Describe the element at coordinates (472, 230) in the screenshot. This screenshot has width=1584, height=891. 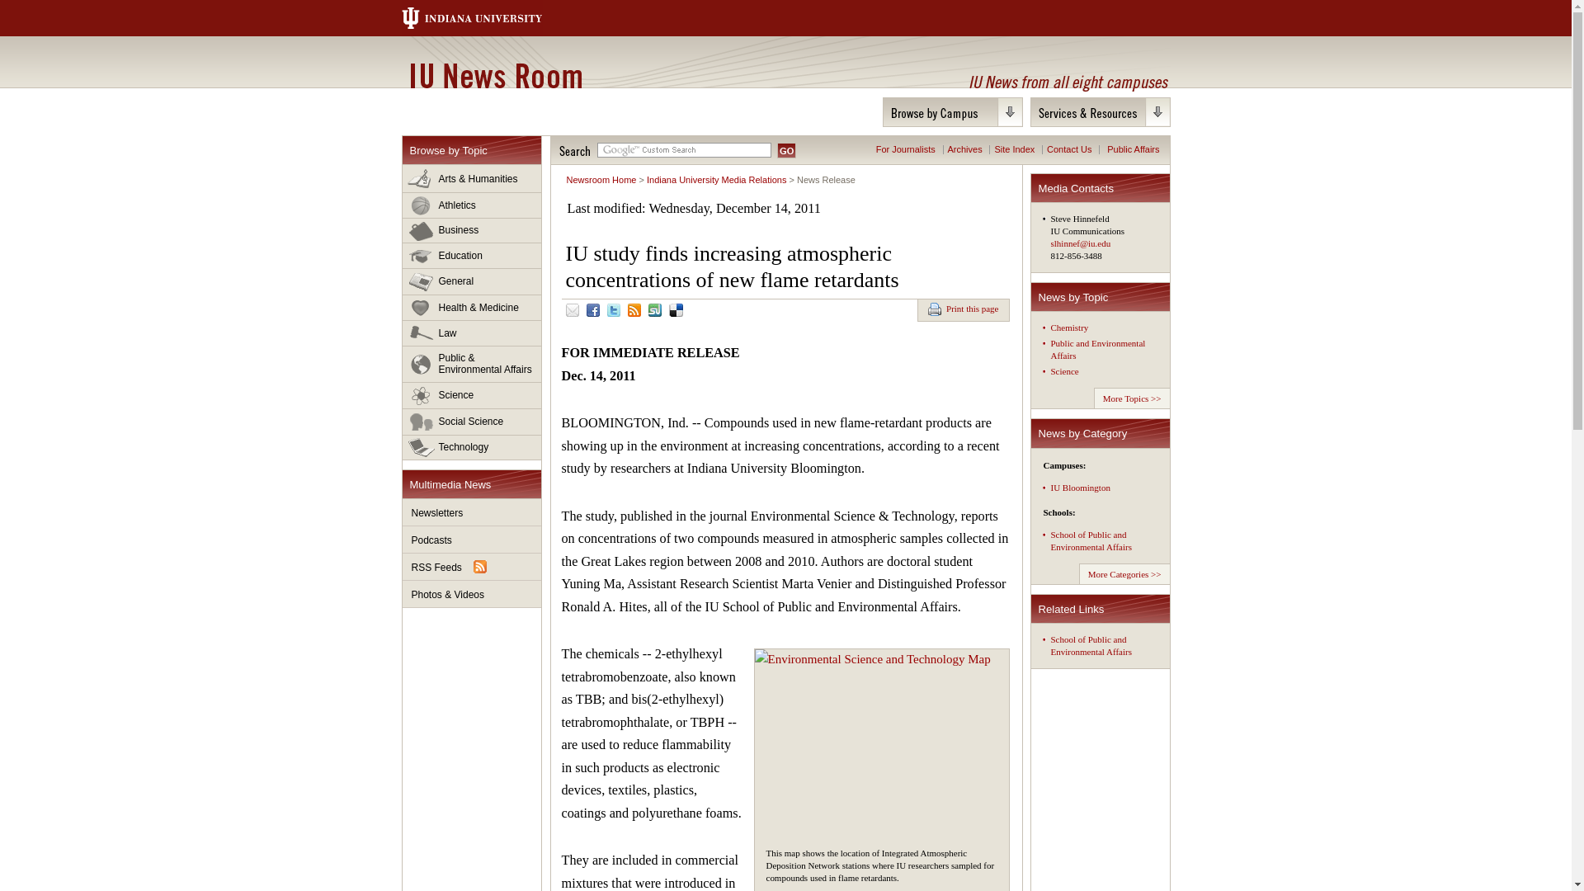
I see `Business` at that location.